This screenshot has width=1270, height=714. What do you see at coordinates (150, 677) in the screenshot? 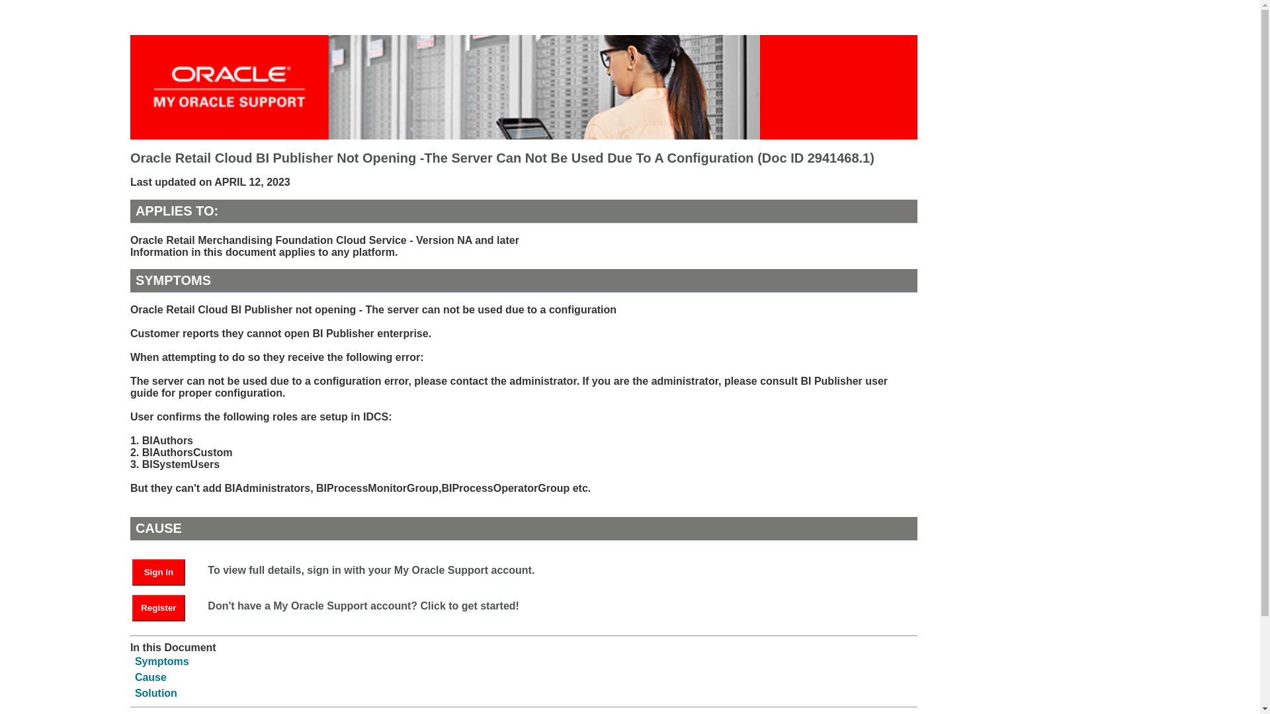
I see `Cause` at bounding box center [150, 677].